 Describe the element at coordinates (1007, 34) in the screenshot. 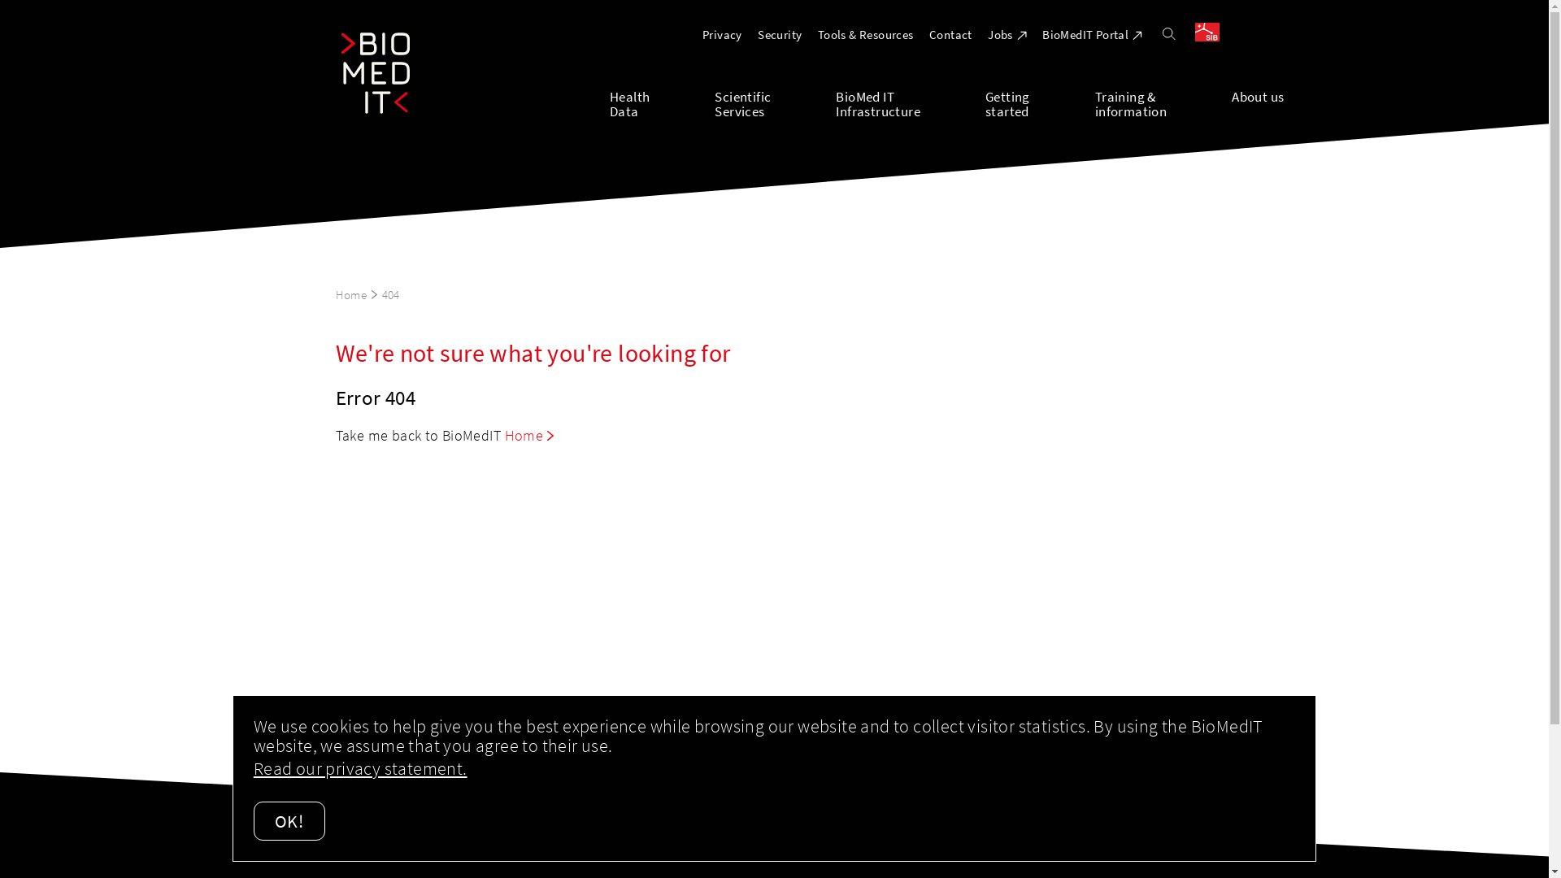

I see `Jobs` at that location.